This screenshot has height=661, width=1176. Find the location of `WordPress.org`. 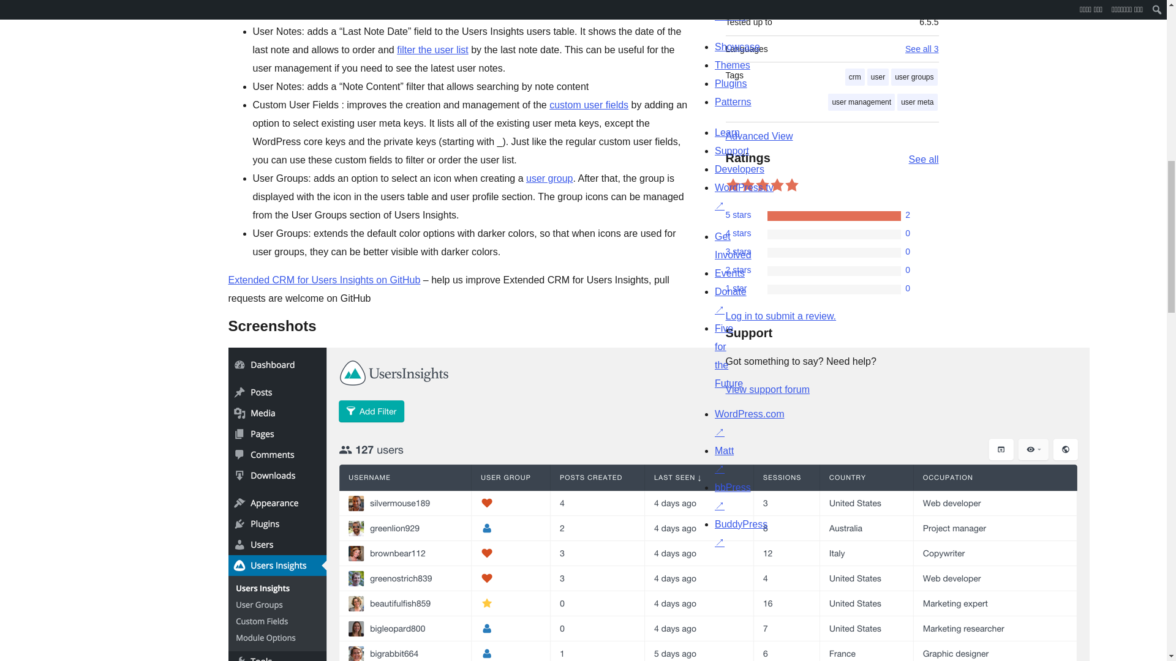

WordPress.org is located at coordinates (820, 567).